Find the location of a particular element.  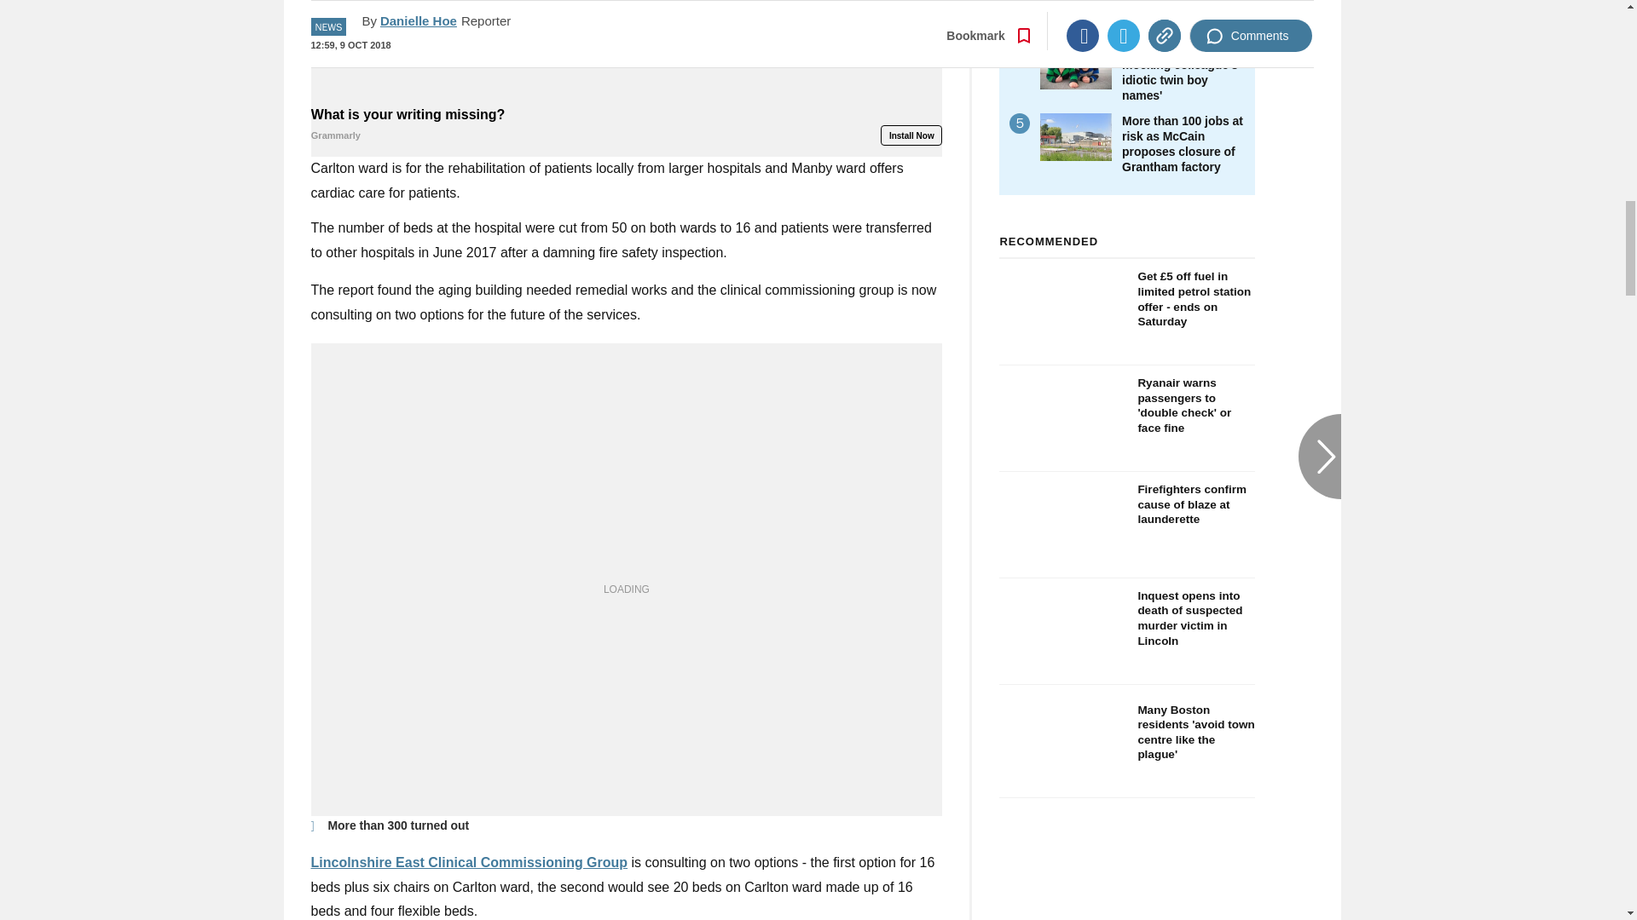

What is your writing missing? is located at coordinates (626, 125).